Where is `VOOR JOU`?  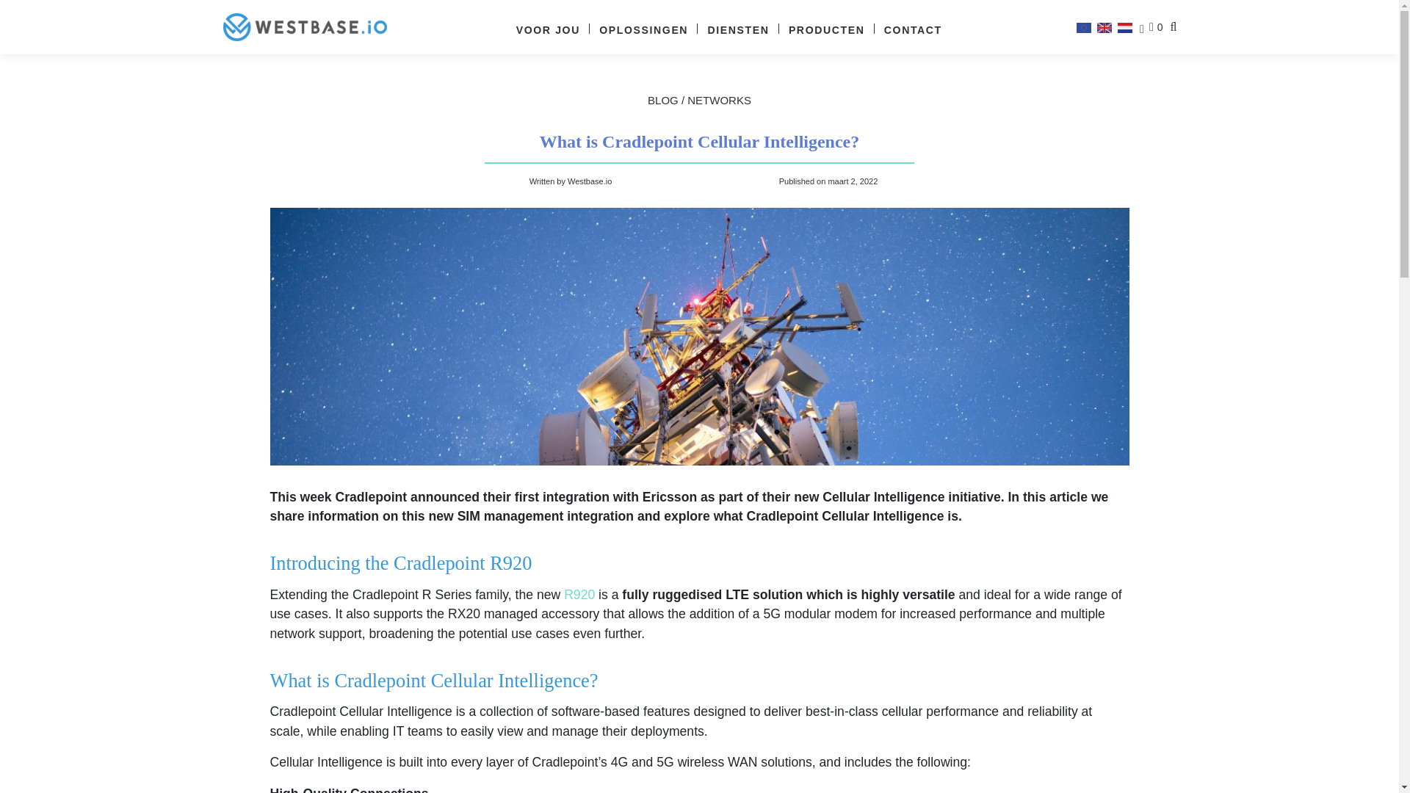
VOOR JOU is located at coordinates (548, 29).